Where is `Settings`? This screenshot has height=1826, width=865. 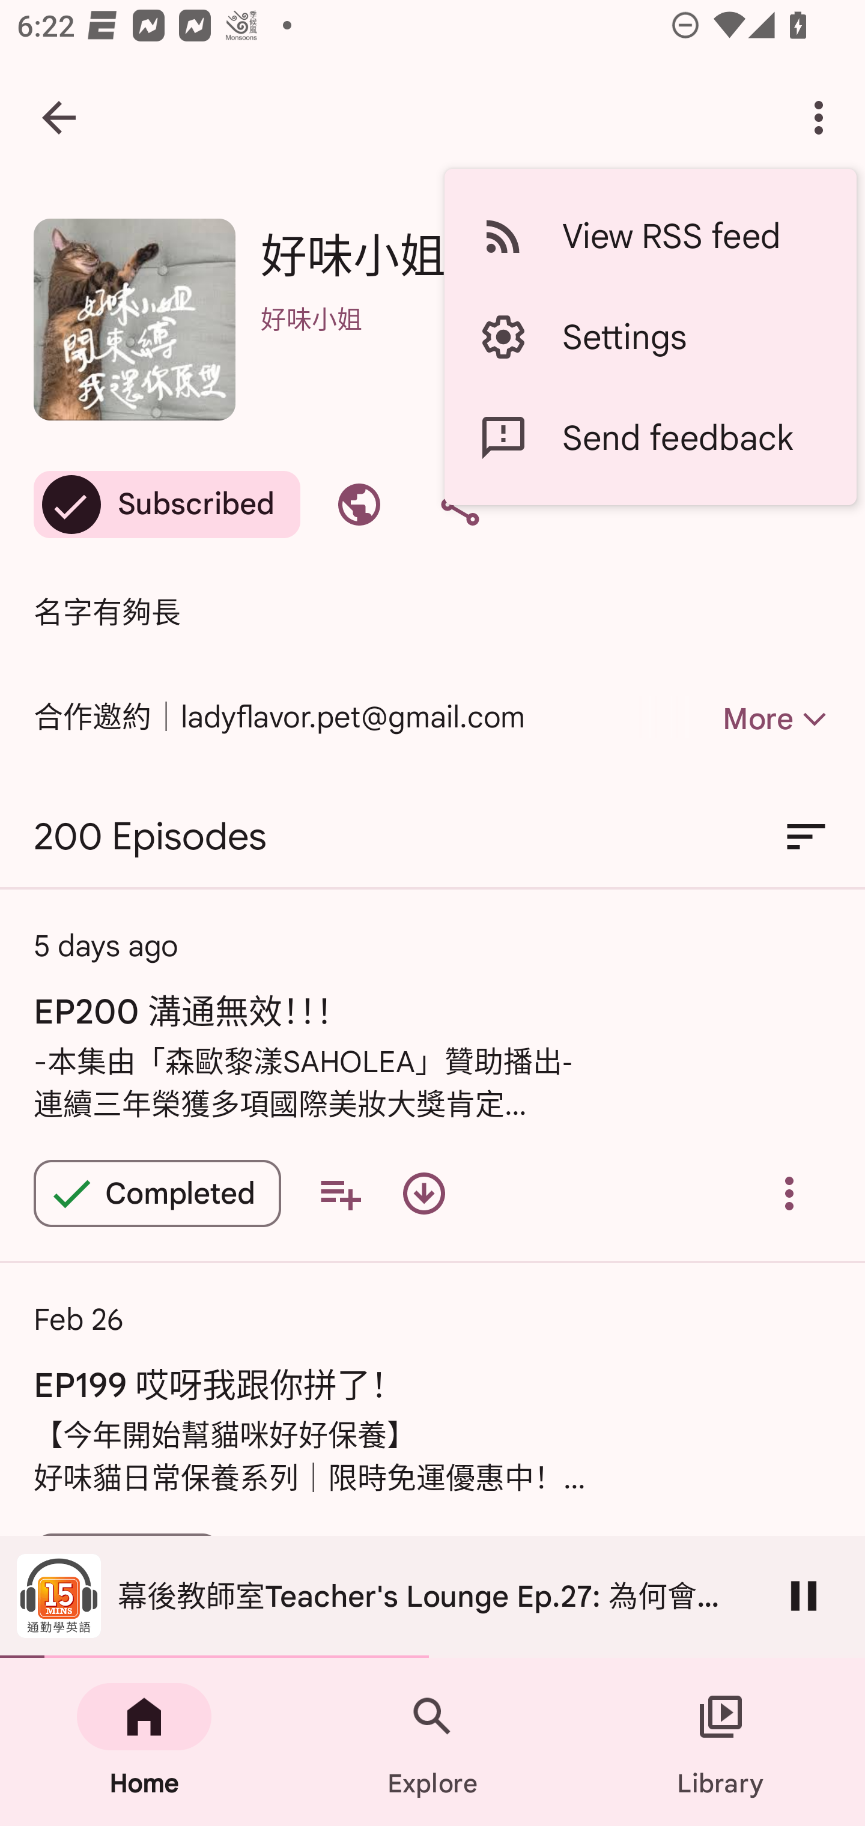
Settings is located at coordinates (650, 336).